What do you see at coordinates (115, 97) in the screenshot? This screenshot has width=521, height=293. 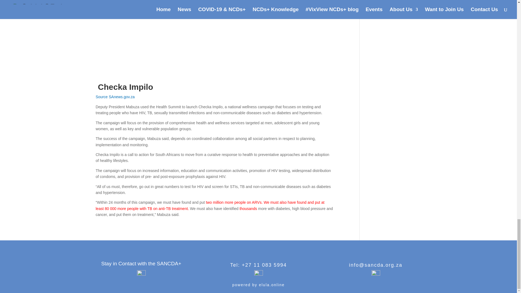 I see `Source SAnews.gov.za` at bounding box center [115, 97].